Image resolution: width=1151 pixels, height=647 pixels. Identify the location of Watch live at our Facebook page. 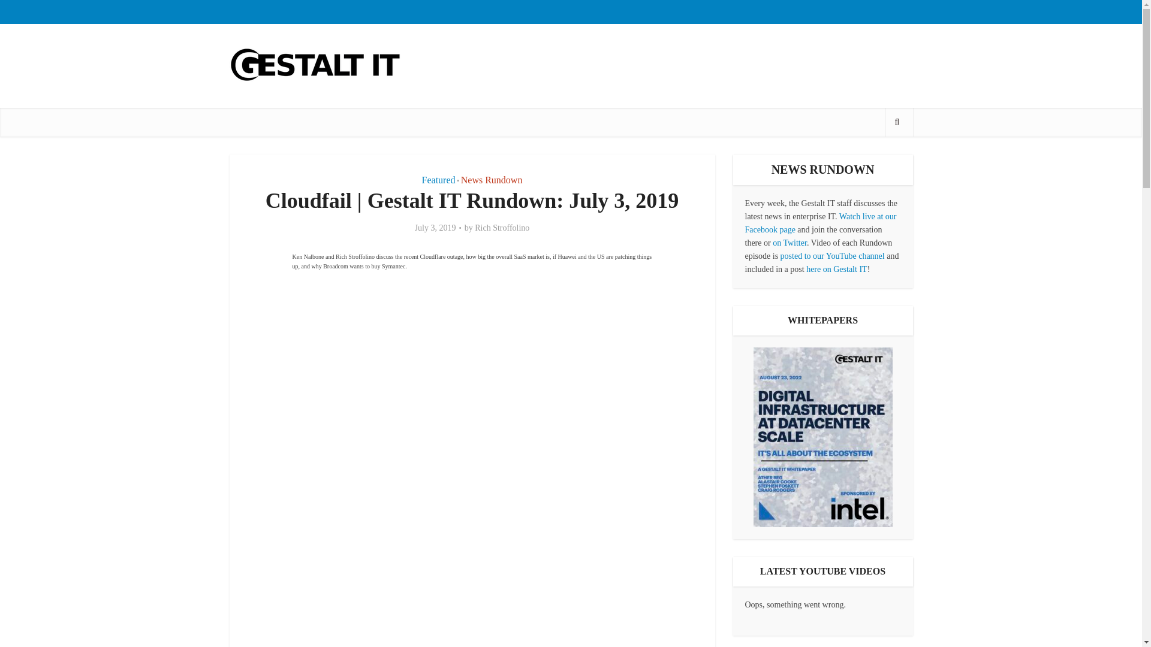
(820, 223).